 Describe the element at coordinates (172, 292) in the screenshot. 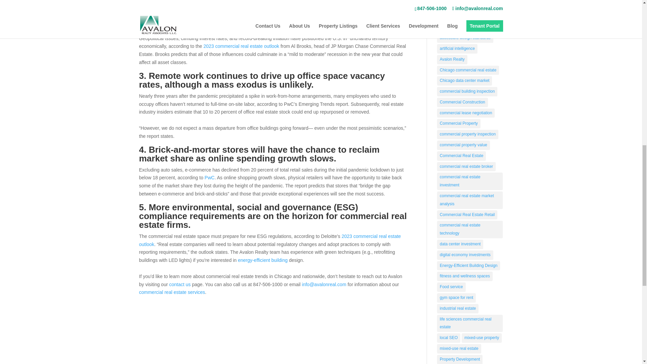

I see `commercial real estate services` at that location.